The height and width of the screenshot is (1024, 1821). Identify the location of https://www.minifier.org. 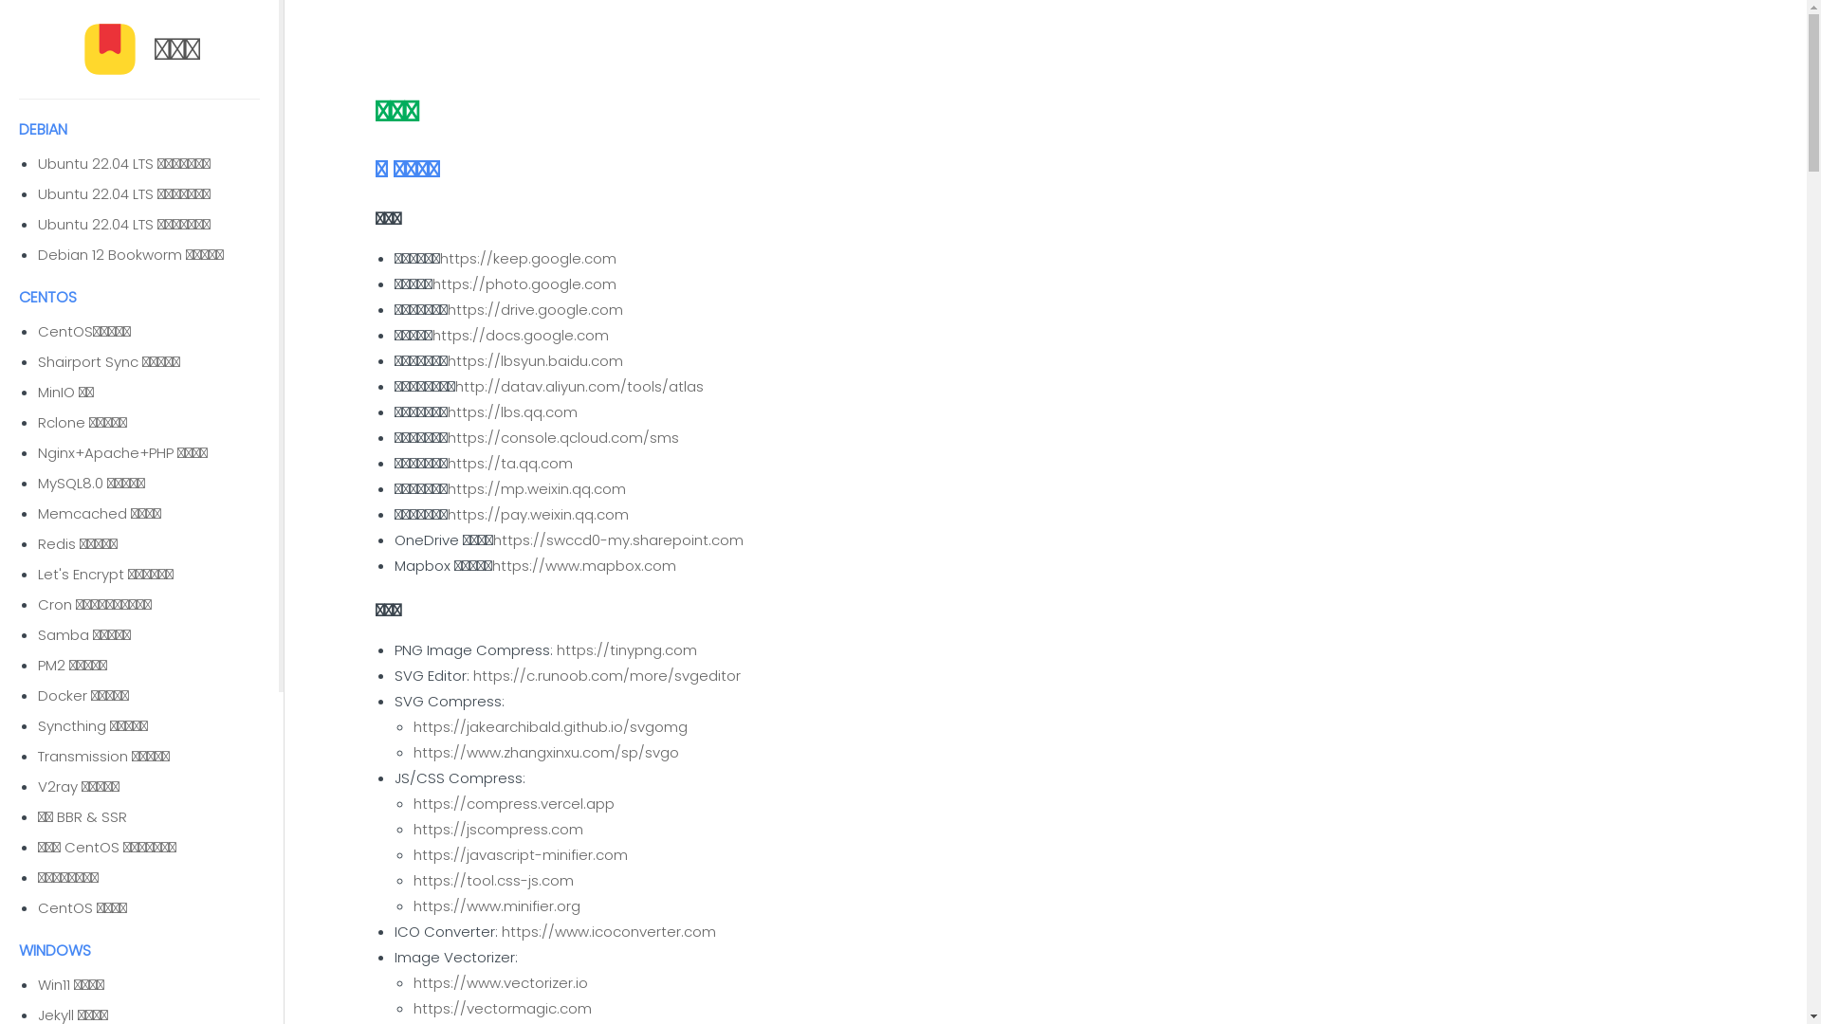
(497, 906).